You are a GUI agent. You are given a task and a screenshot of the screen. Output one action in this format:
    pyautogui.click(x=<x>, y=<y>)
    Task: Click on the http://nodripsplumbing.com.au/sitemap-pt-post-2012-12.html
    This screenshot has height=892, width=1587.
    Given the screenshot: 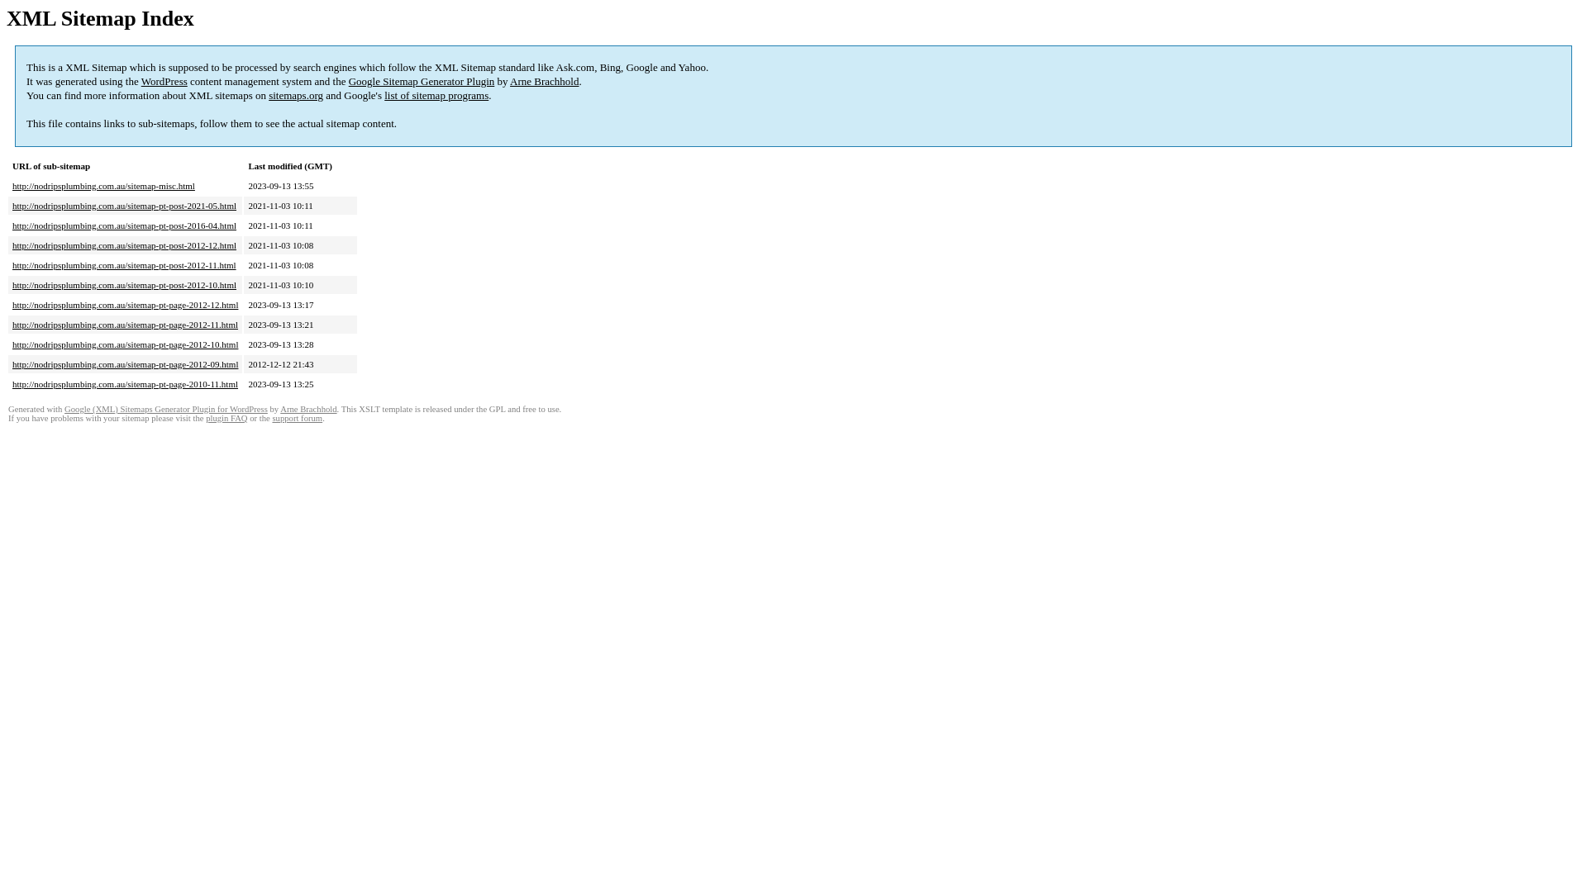 What is the action you would take?
    pyautogui.click(x=124, y=245)
    